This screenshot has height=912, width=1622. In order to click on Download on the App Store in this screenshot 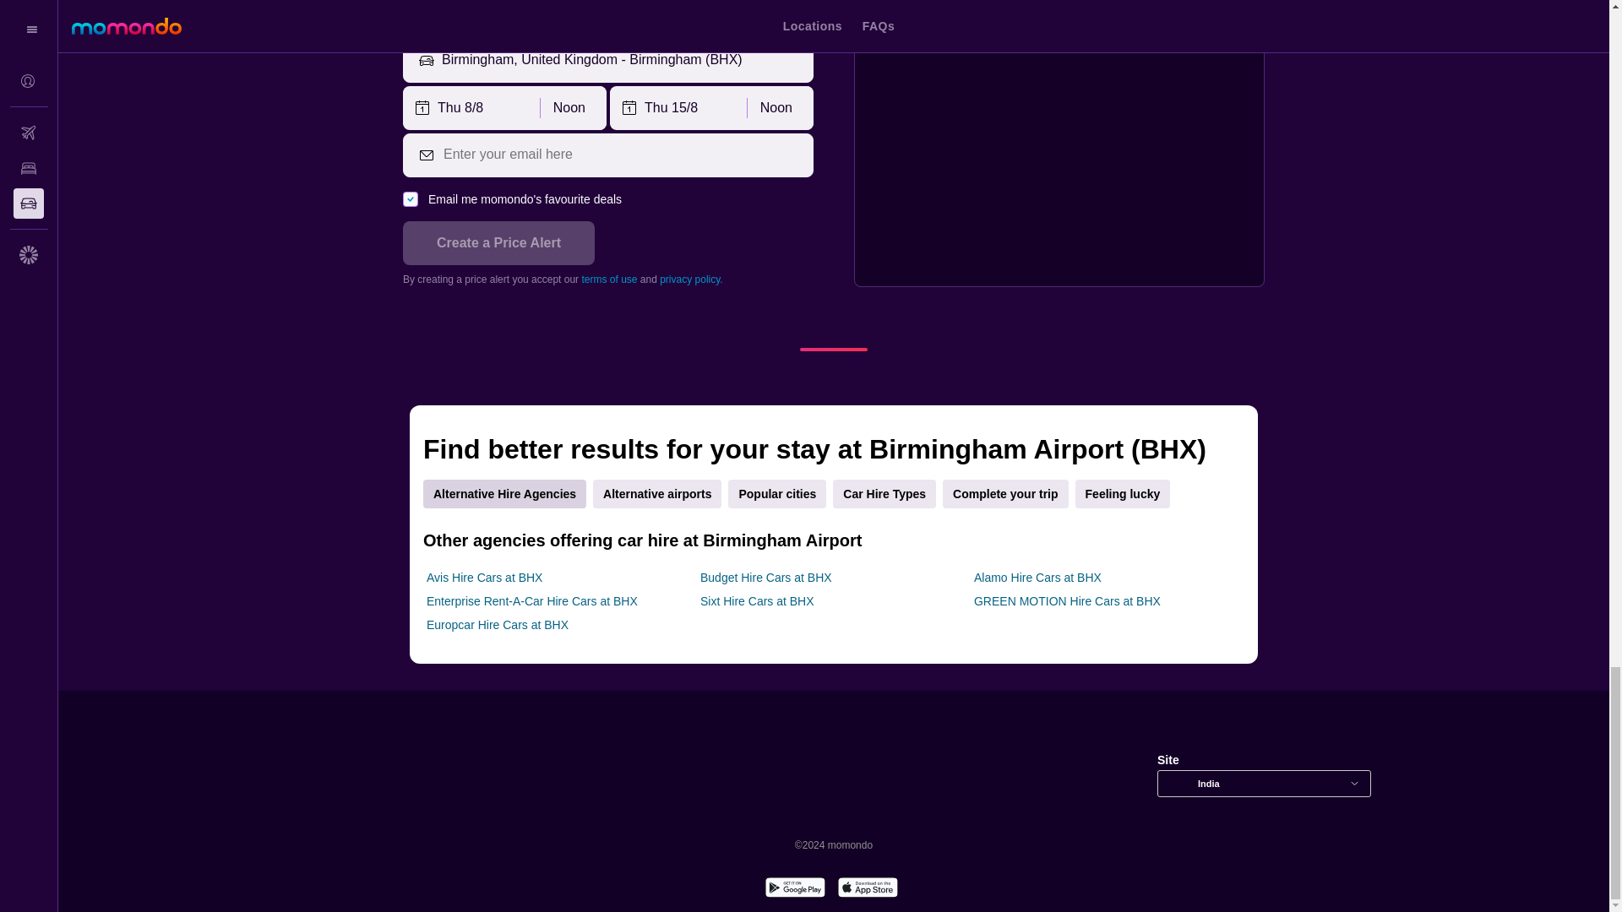, I will do `click(867, 889)`.